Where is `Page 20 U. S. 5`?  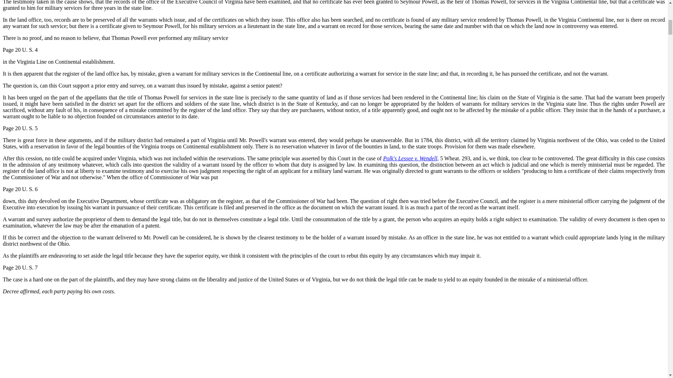 Page 20 U. S. 5 is located at coordinates (20, 128).